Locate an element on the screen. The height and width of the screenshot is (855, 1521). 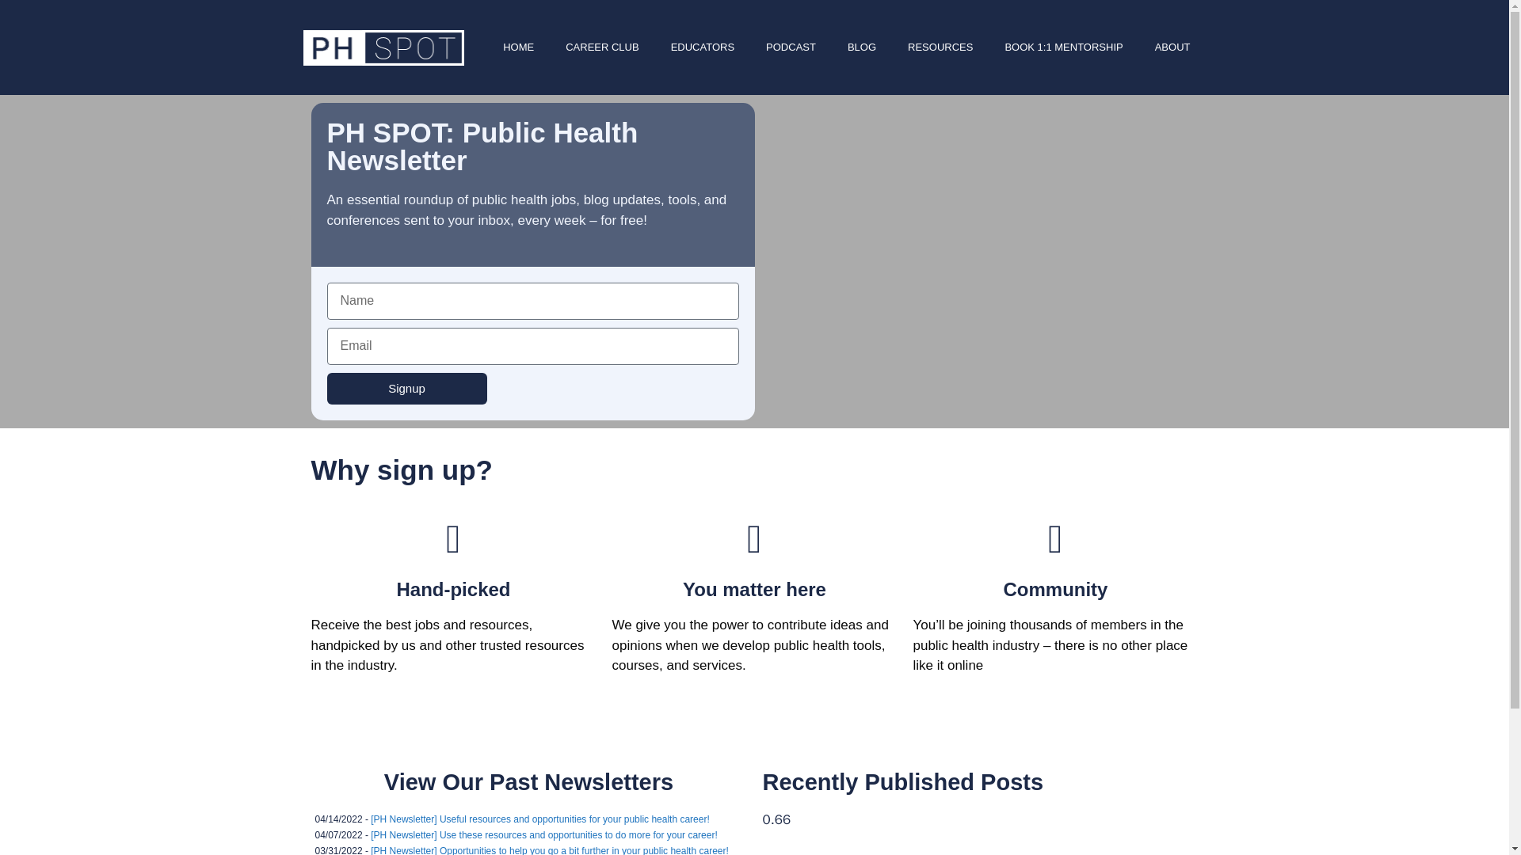
BOOK 1:1 MENTORSHIP is located at coordinates (1063, 47).